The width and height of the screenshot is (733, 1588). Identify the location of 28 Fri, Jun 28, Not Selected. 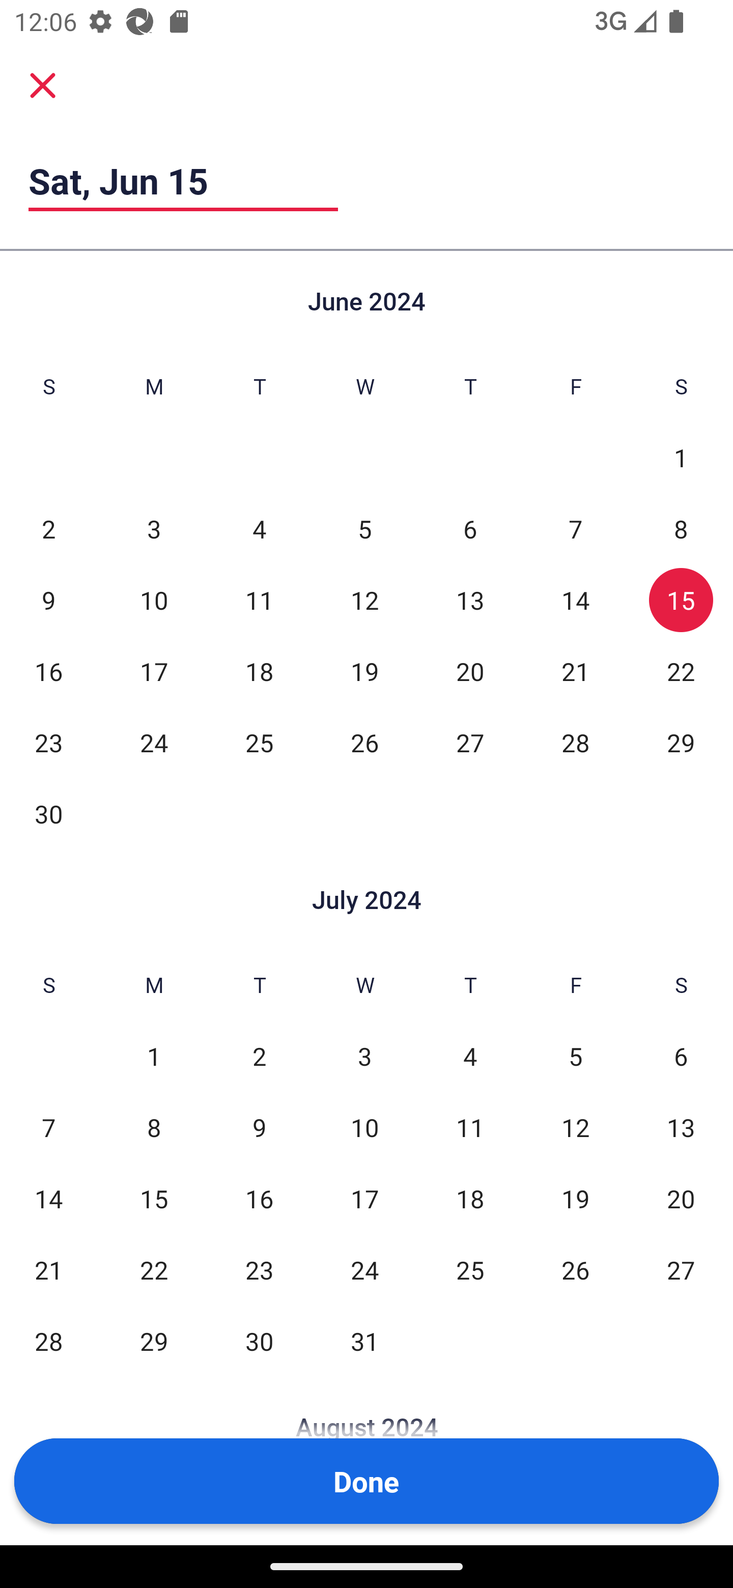
(575, 742).